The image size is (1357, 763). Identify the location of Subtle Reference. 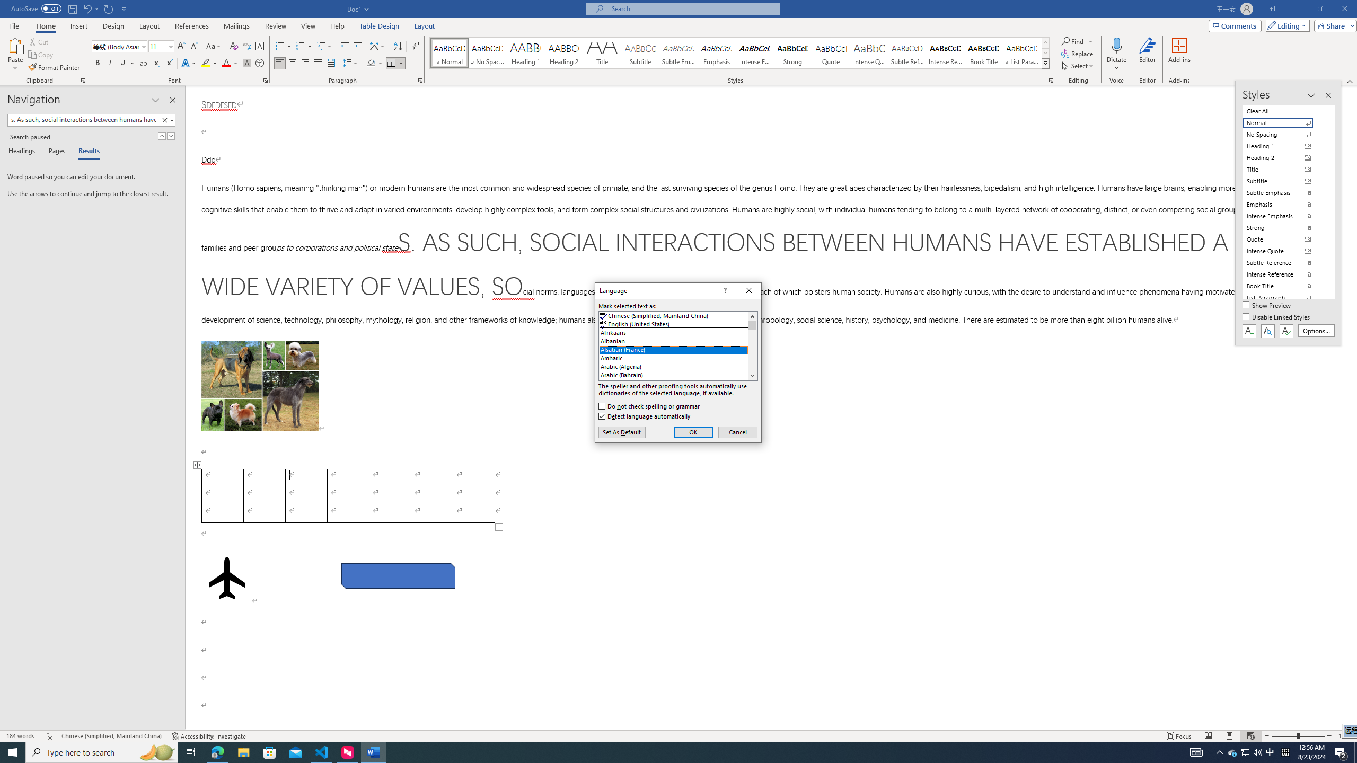
(907, 53).